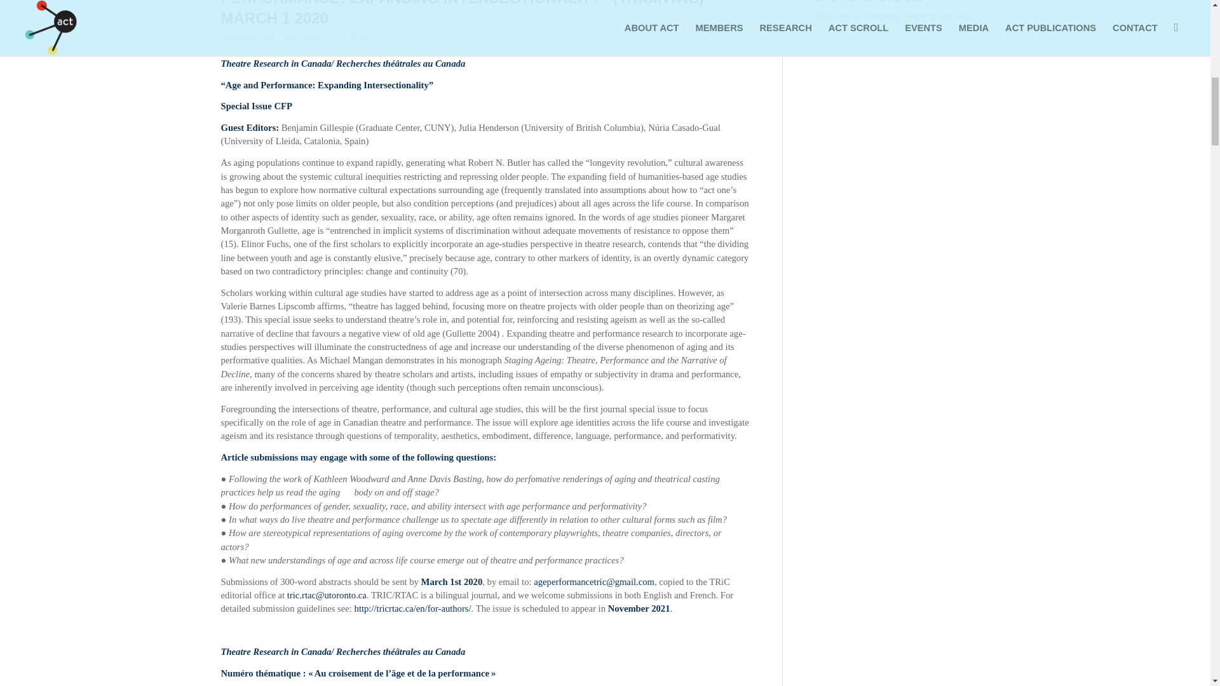 The image size is (1220, 686). I want to click on CFP, so click(332, 36).